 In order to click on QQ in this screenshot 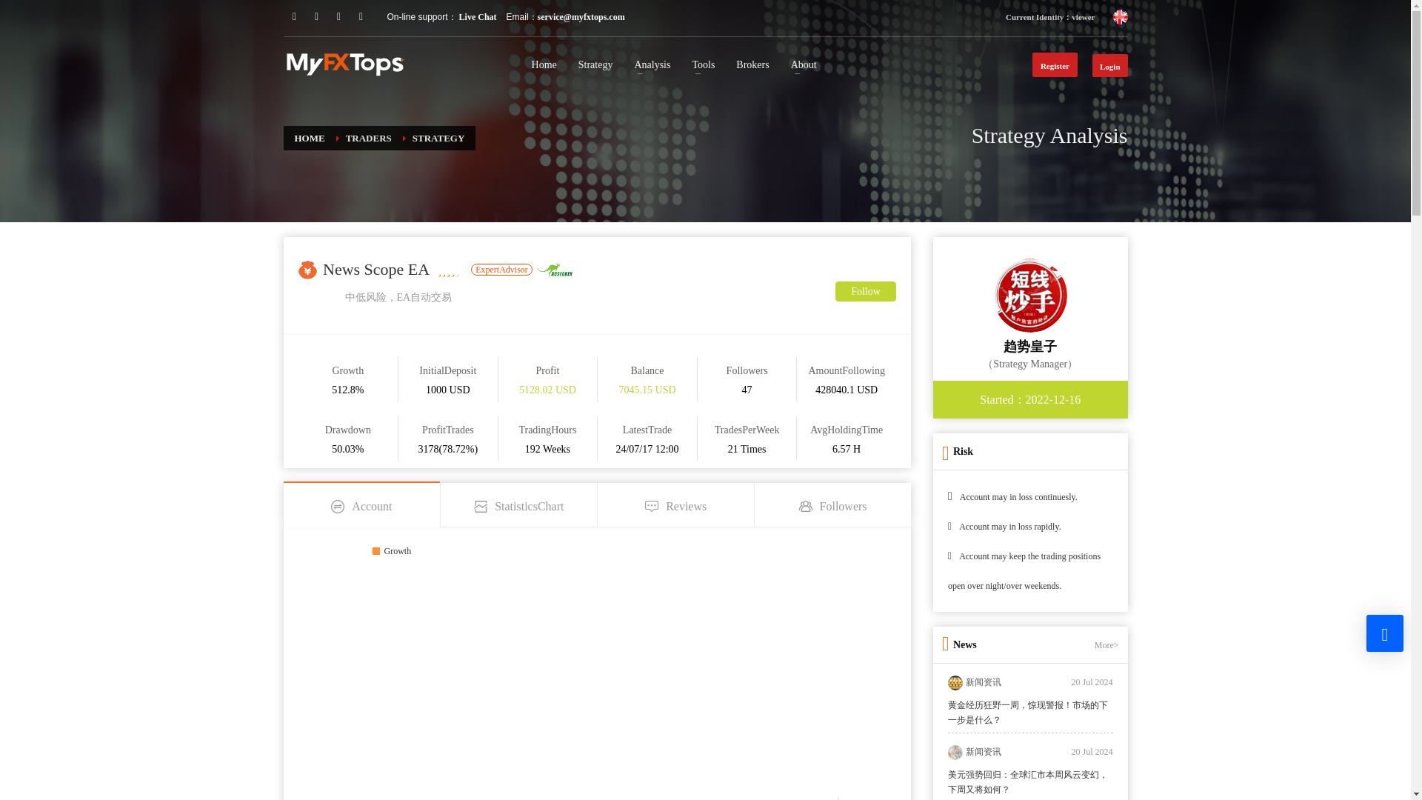, I will do `click(294, 16)`.